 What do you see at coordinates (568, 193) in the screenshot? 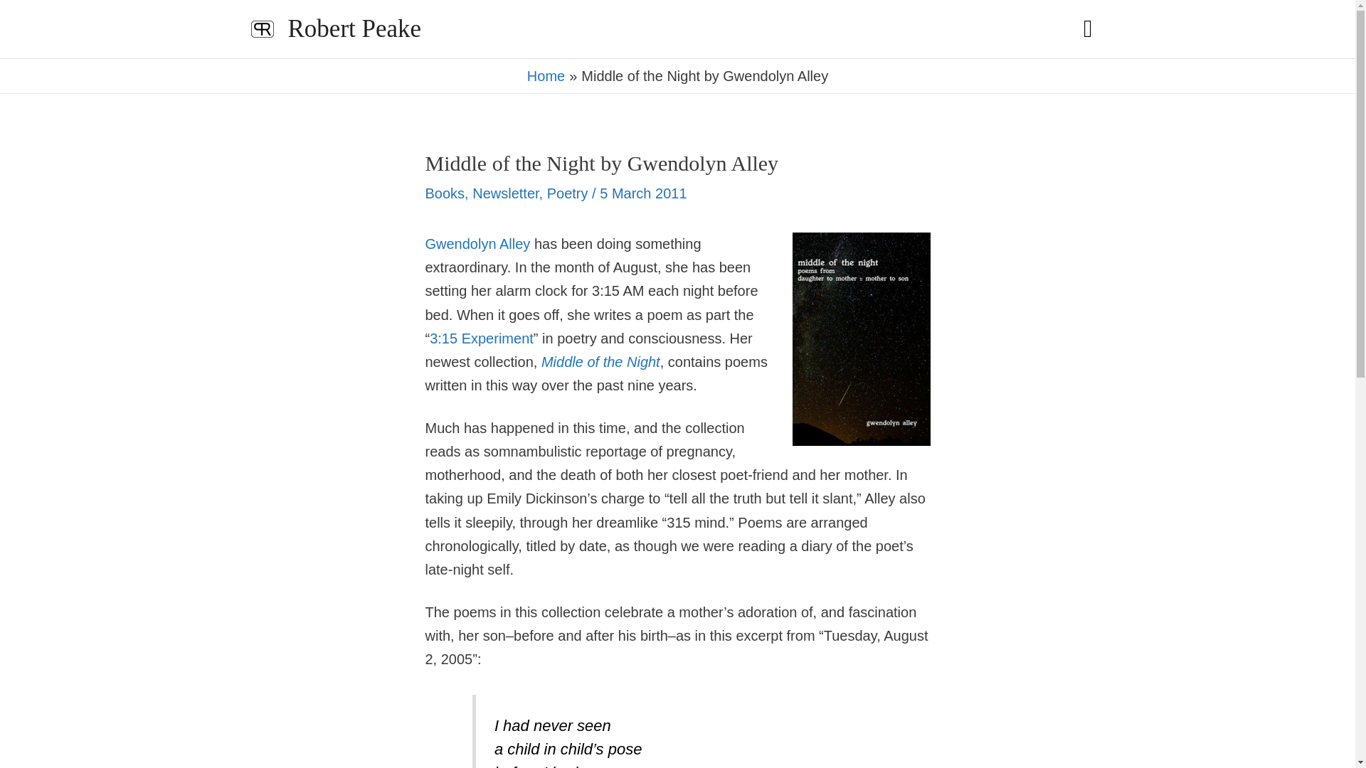
I see `Poetry` at bounding box center [568, 193].